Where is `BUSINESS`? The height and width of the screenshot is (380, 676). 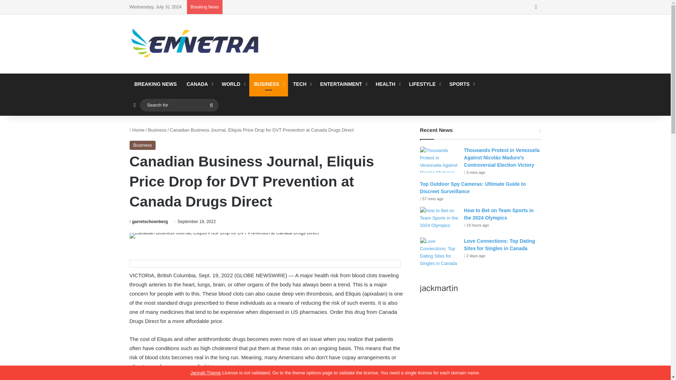
BUSINESS is located at coordinates (269, 84).